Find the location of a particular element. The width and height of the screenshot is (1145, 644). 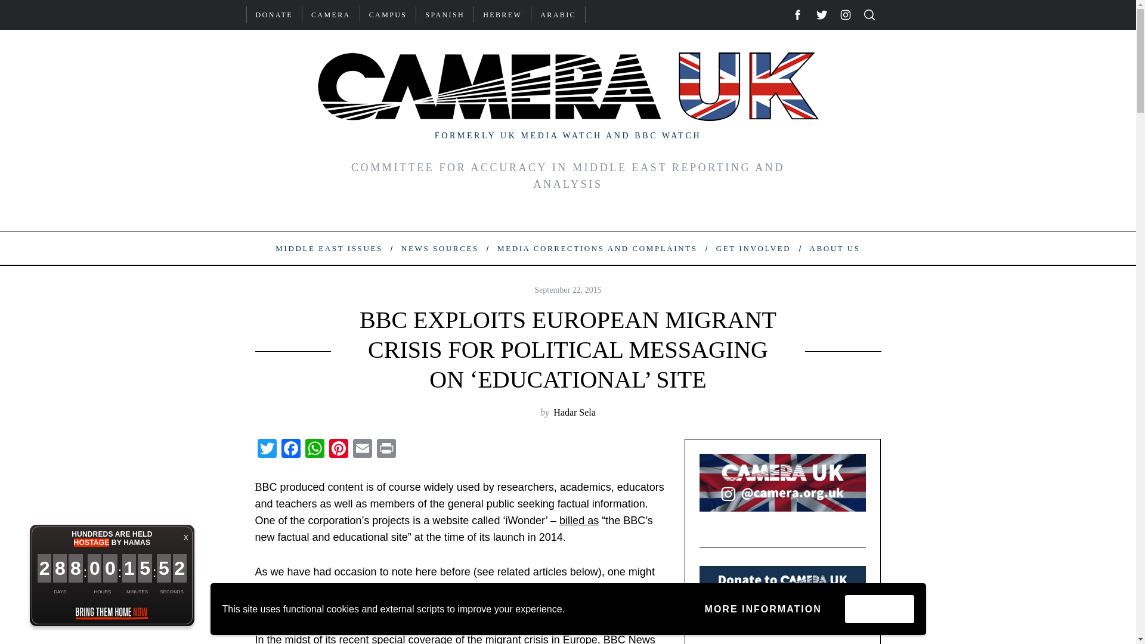

ABOUT US is located at coordinates (835, 248).